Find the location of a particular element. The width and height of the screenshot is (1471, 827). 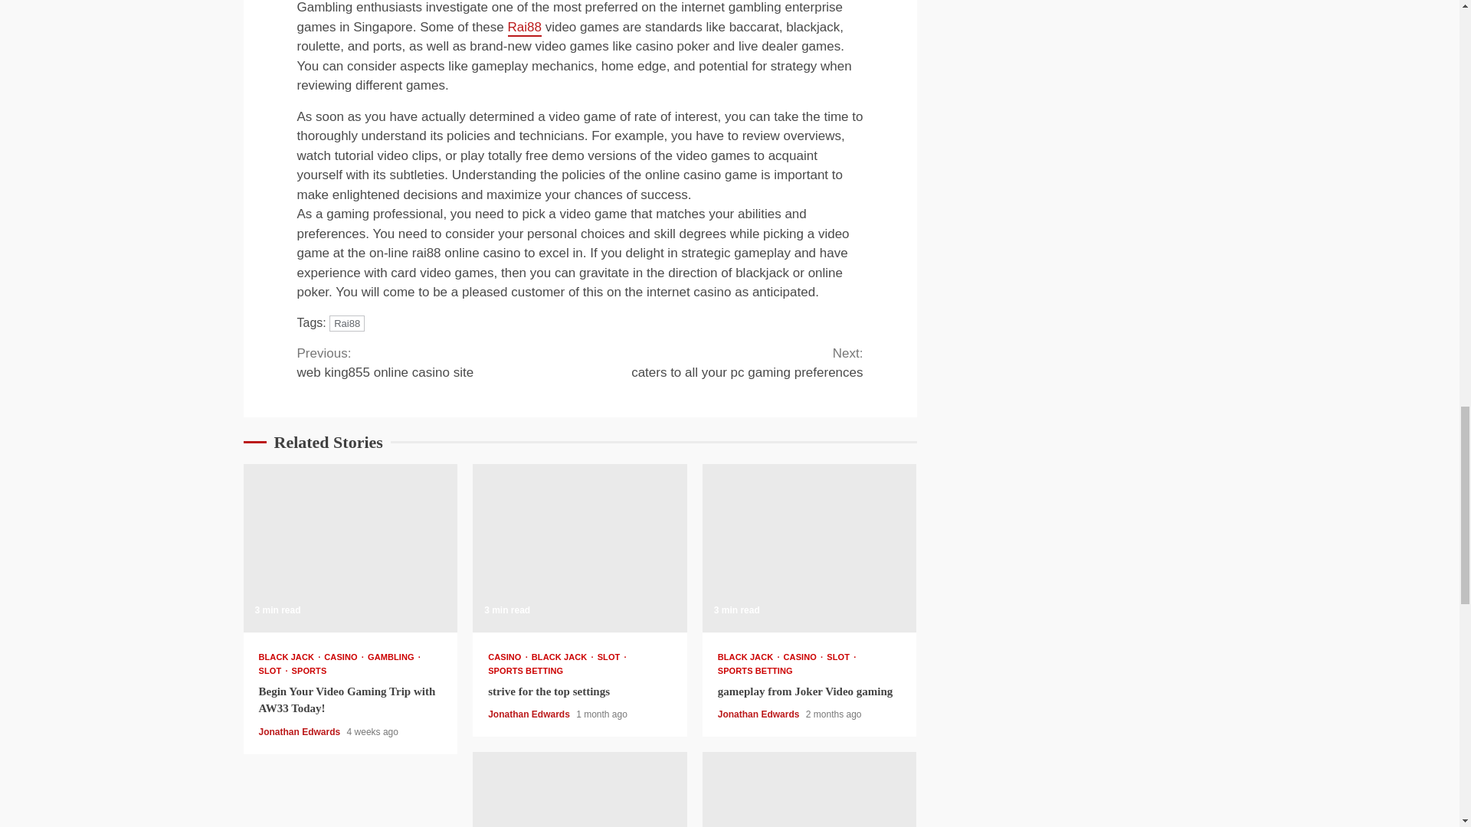

SPORTS BETTING is located at coordinates (722, 362).